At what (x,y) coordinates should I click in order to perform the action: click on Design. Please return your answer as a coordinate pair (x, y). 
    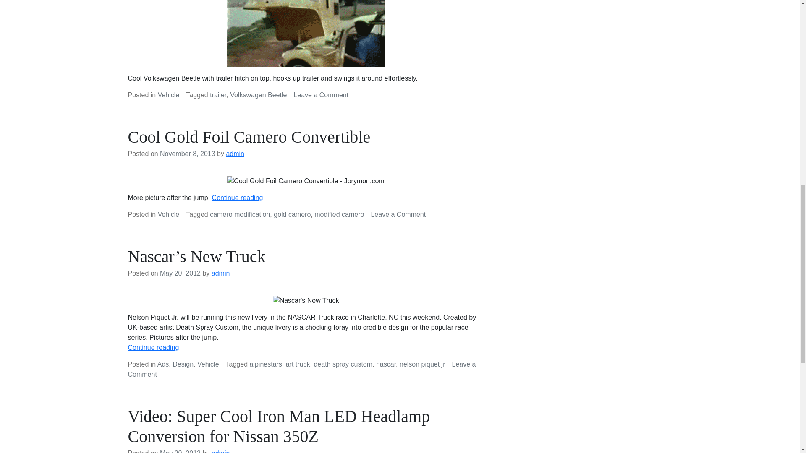
    Looking at the image, I should click on (183, 364).